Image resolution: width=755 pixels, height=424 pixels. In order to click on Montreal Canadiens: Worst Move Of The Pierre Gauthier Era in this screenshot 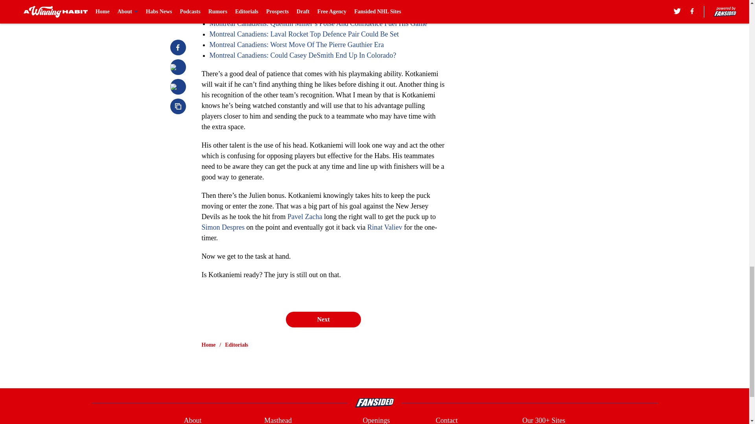, I will do `click(296, 45)`.